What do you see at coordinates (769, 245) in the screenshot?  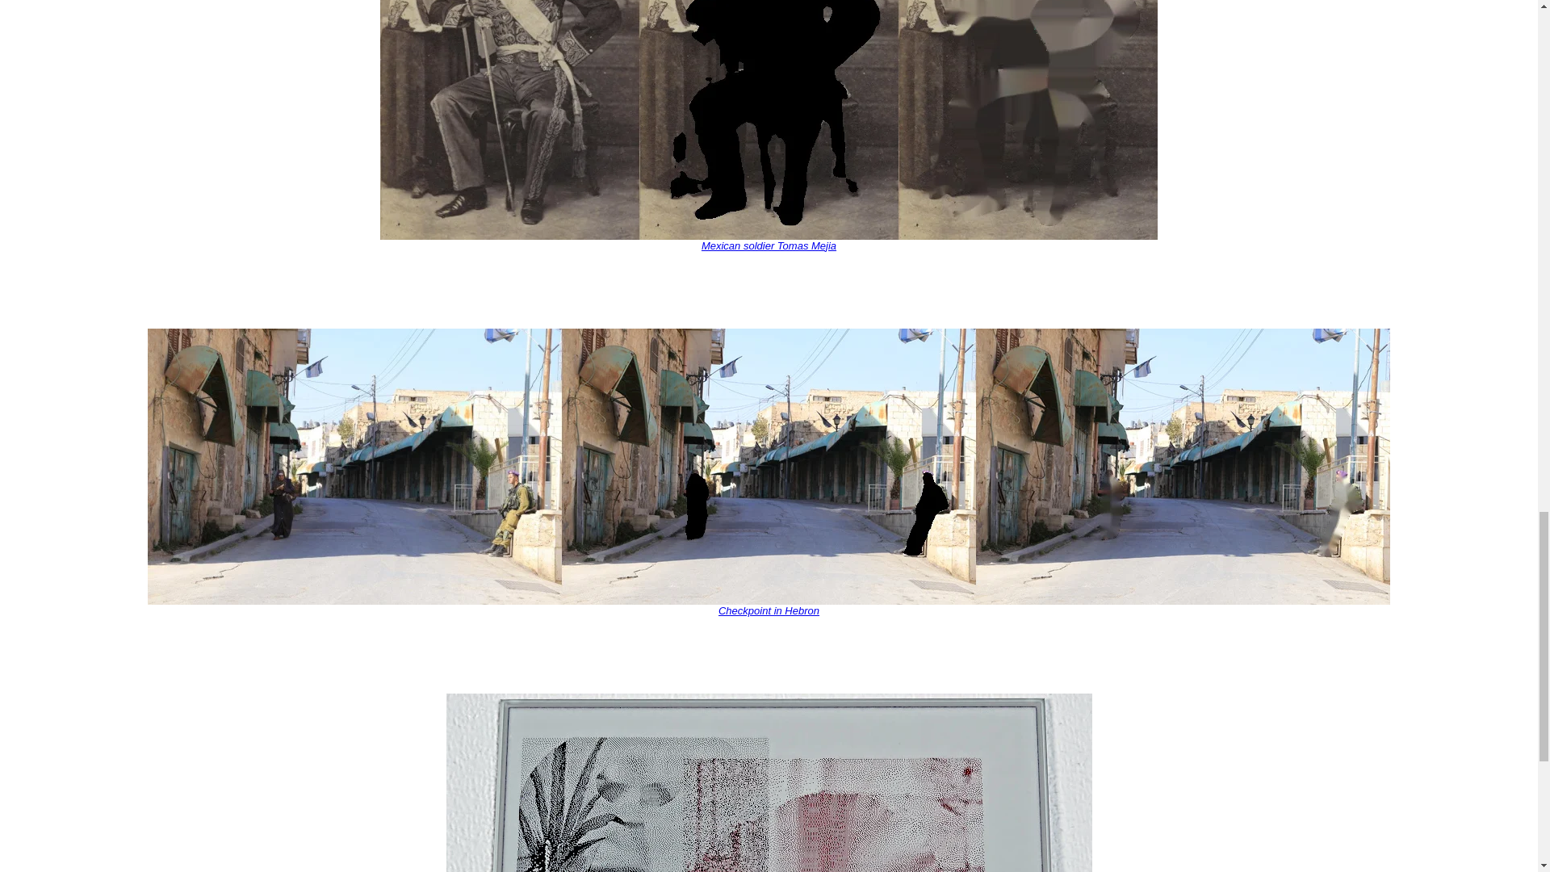 I see `Mexican soldier Tomas Mejia` at bounding box center [769, 245].